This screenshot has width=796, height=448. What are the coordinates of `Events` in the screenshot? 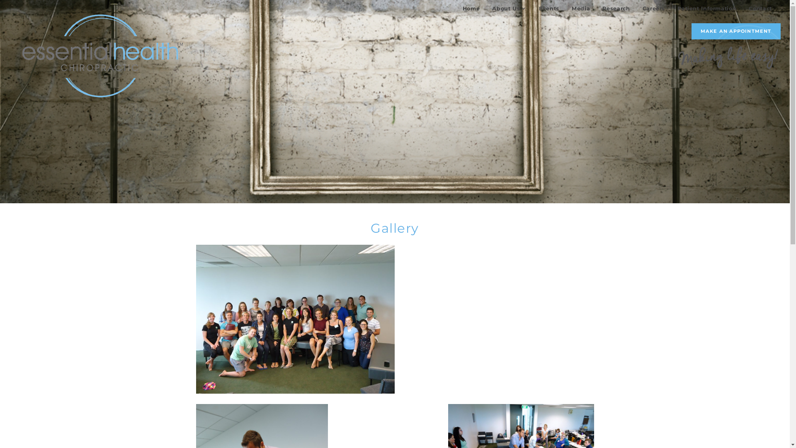 It's located at (549, 8).